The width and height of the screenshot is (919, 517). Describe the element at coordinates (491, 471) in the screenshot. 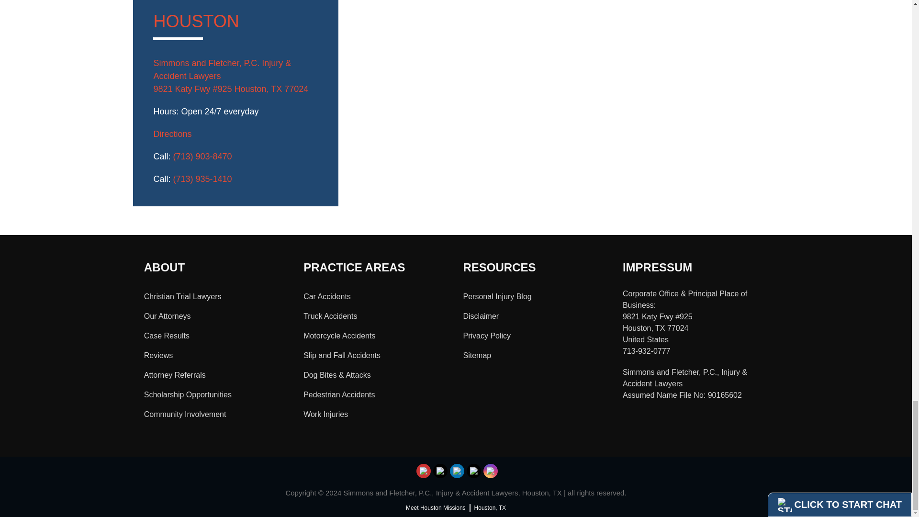

I see `Instagram` at that location.